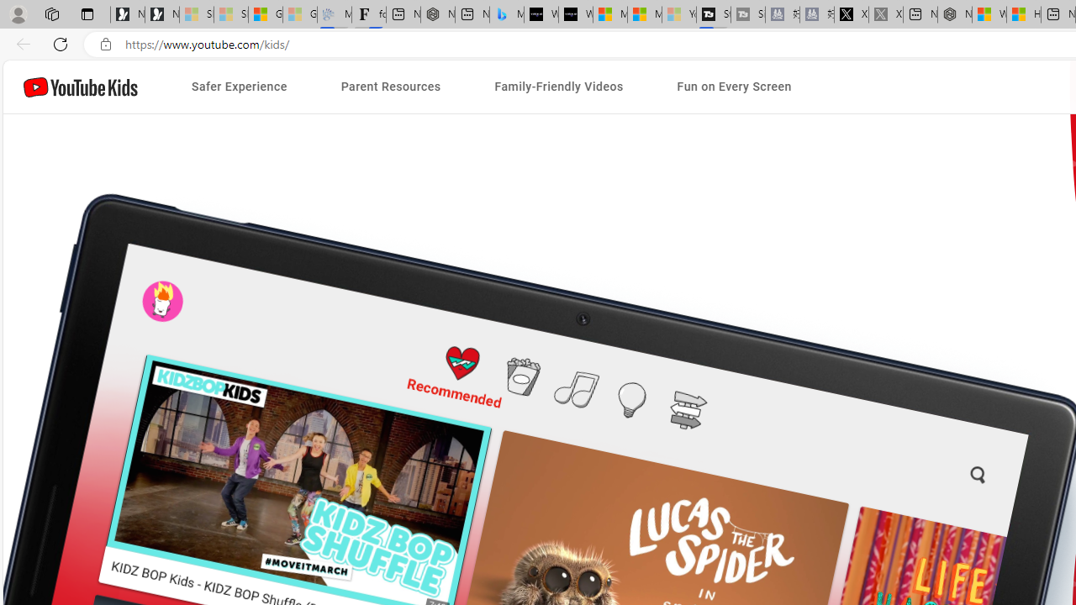 The height and width of the screenshot is (605, 1076). Describe the element at coordinates (610, 15) in the screenshot. I see `Microsoft Start Sports` at that location.